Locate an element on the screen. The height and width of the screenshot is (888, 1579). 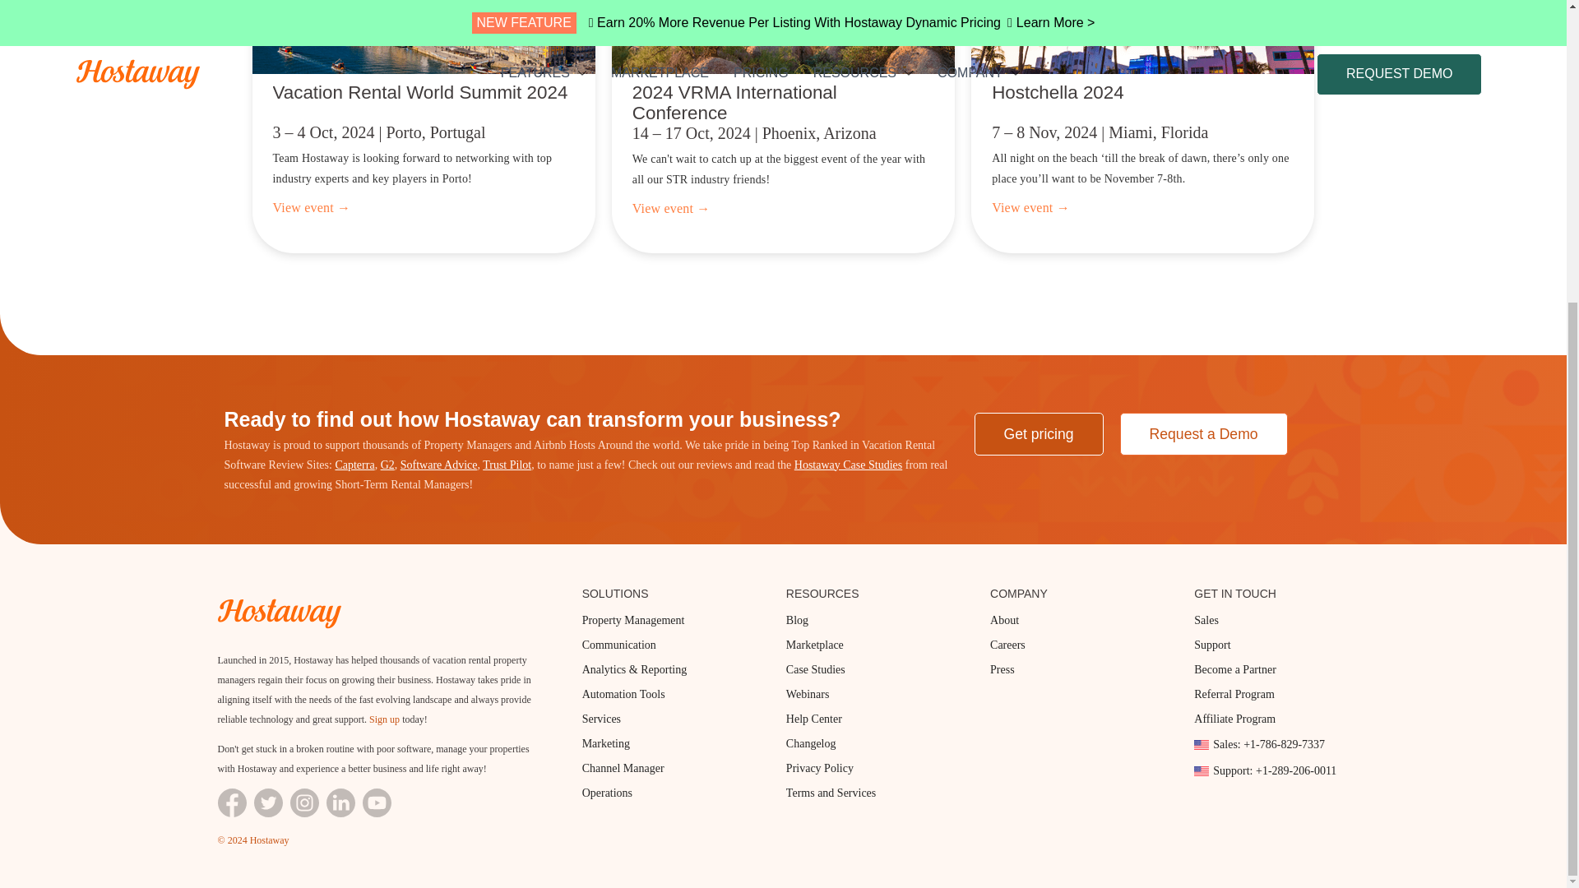
Hostaway Case Studies is located at coordinates (847, 465).